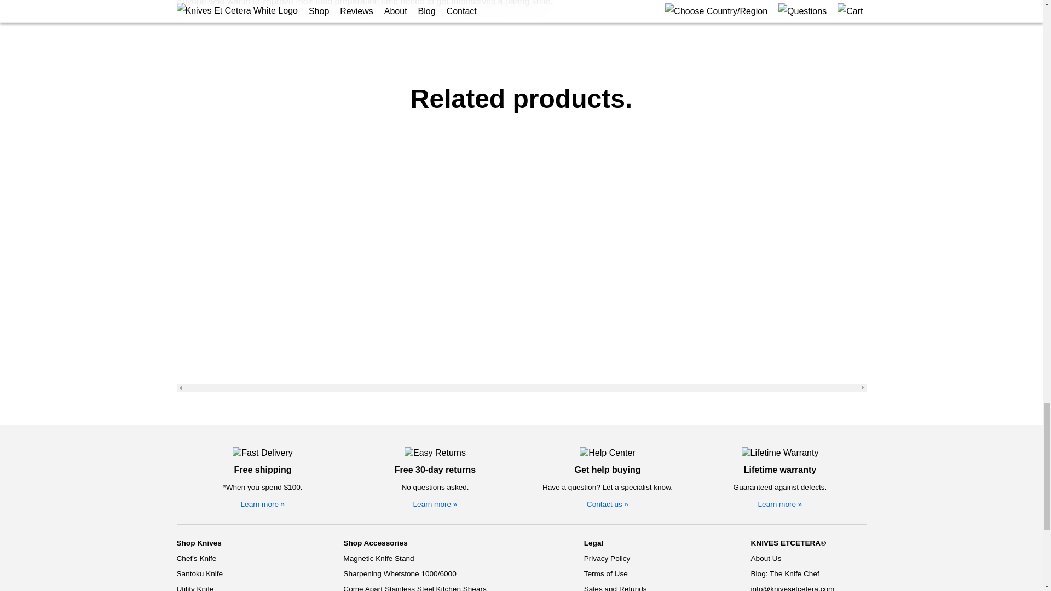 The image size is (1051, 591). I want to click on TikTok, so click(785, 420).